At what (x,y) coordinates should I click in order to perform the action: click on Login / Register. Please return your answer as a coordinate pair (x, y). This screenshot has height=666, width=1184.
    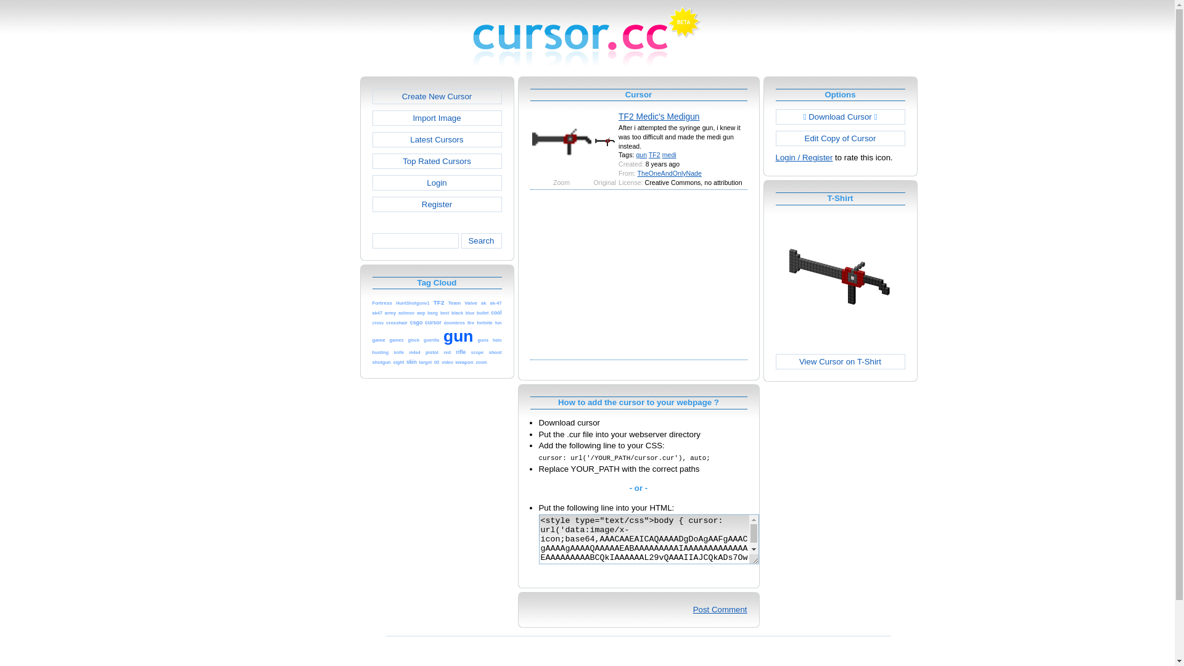
    Looking at the image, I should click on (804, 158).